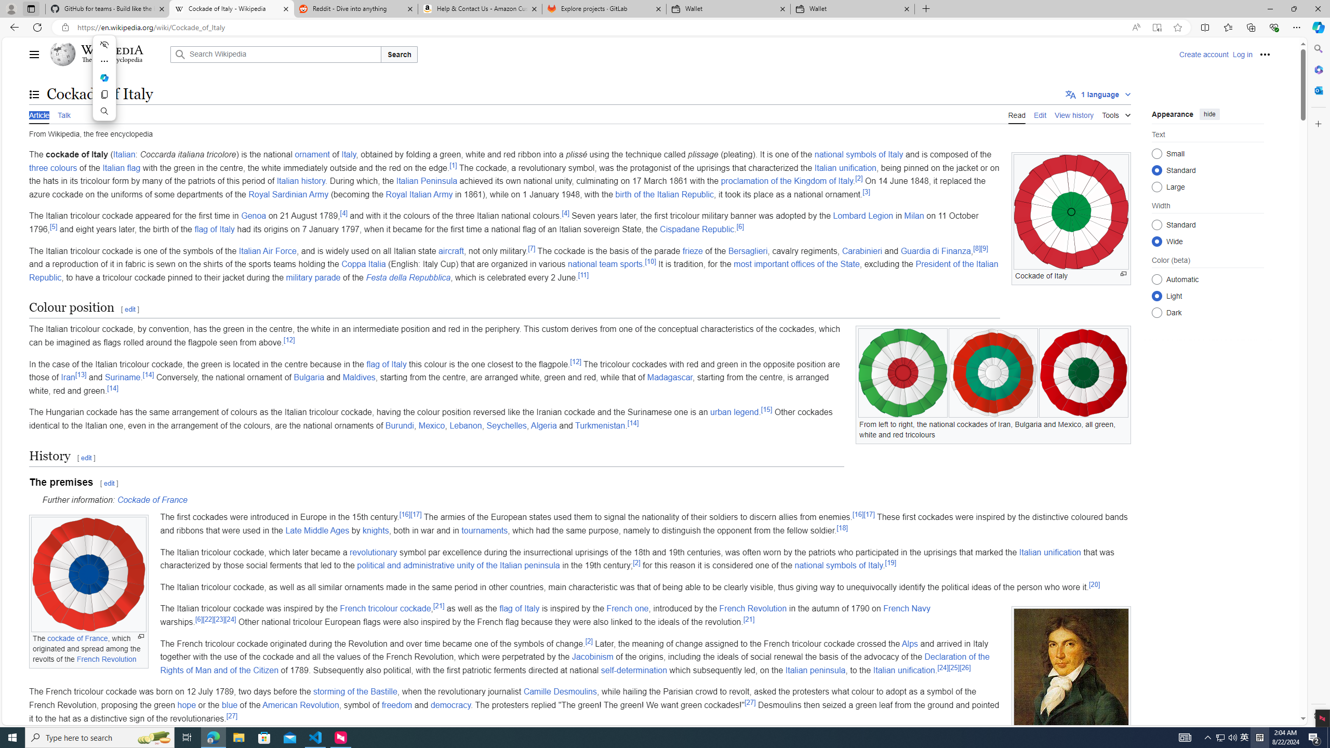  I want to click on French Navy, so click(907, 609).